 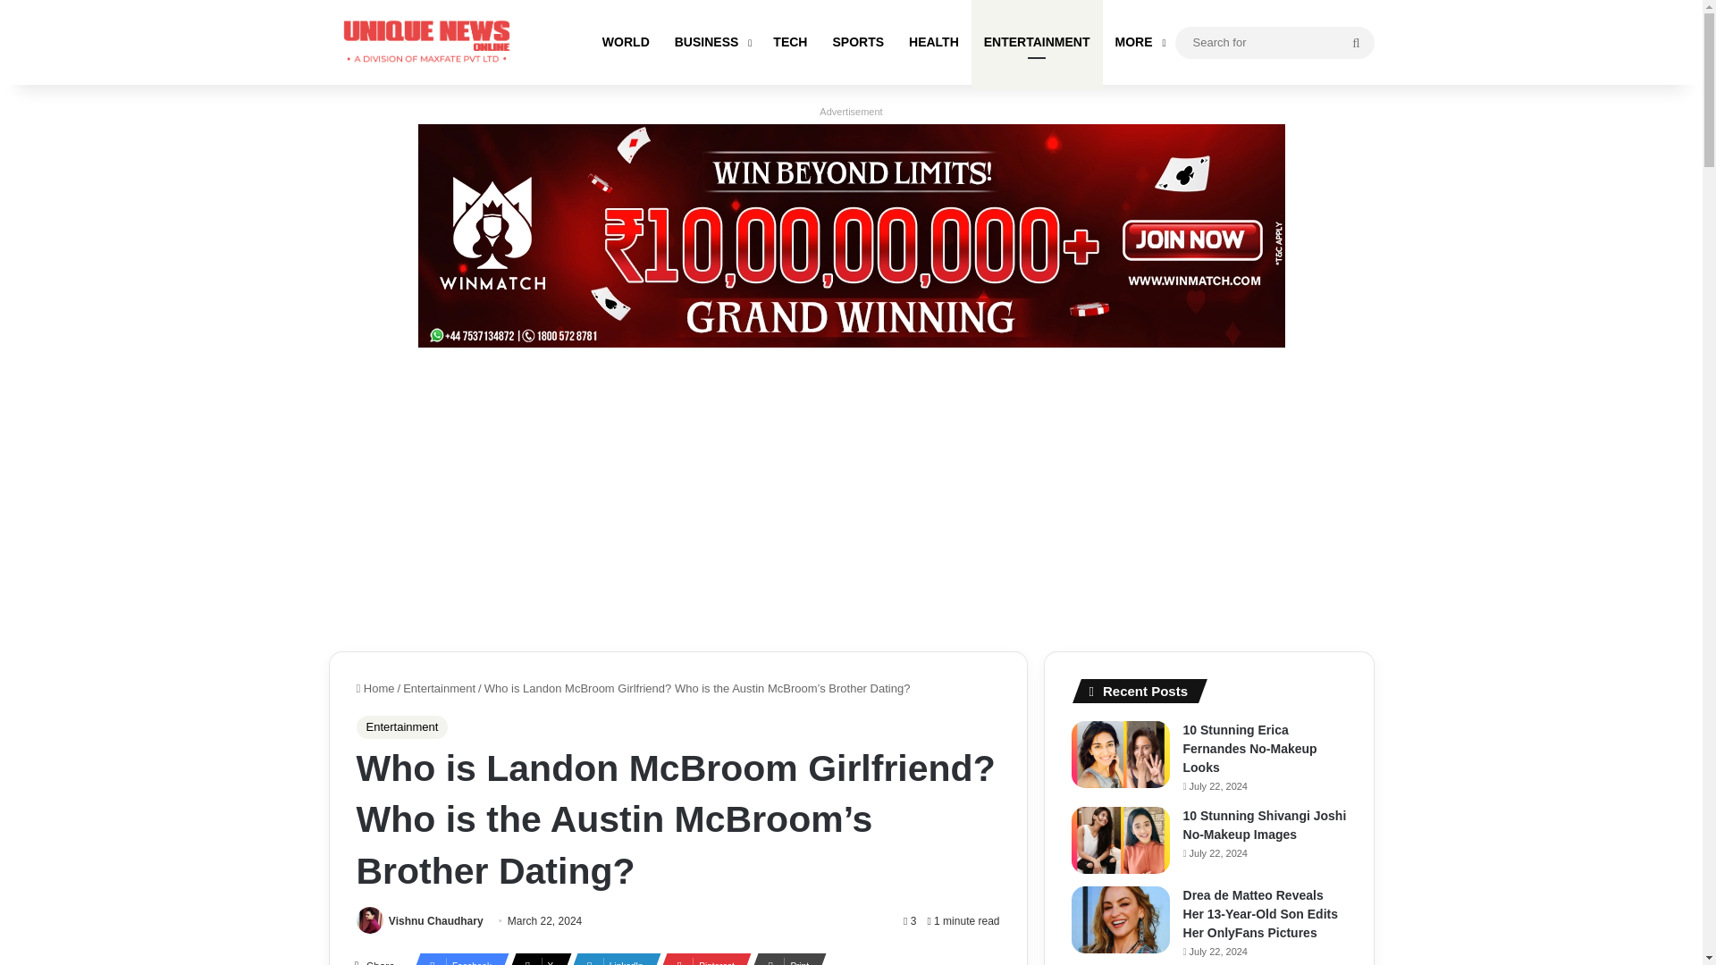 I want to click on Entertainment, so click(x=401, y=727).